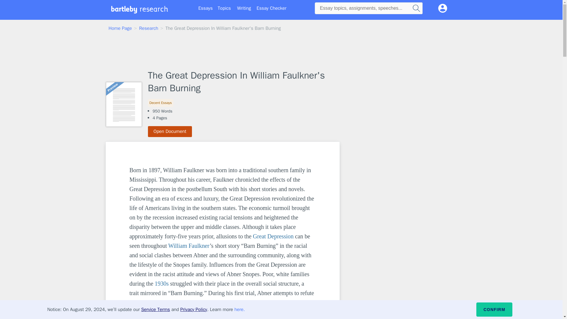 Image resolution: width=567 pixels, height=319 pixels. I want to click on Great Depression, so click(273, 236).